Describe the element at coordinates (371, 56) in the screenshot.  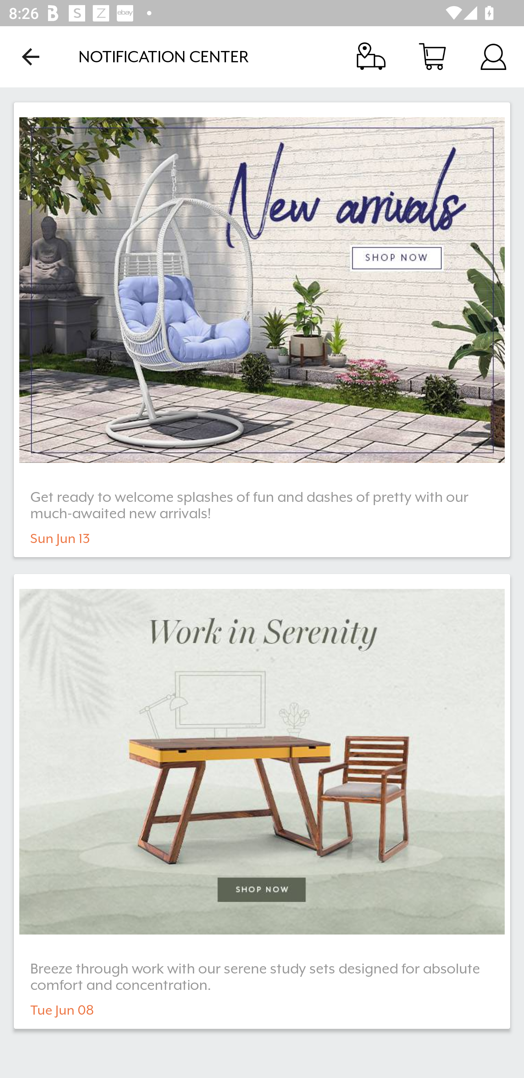
I see `Track Order` at that location.